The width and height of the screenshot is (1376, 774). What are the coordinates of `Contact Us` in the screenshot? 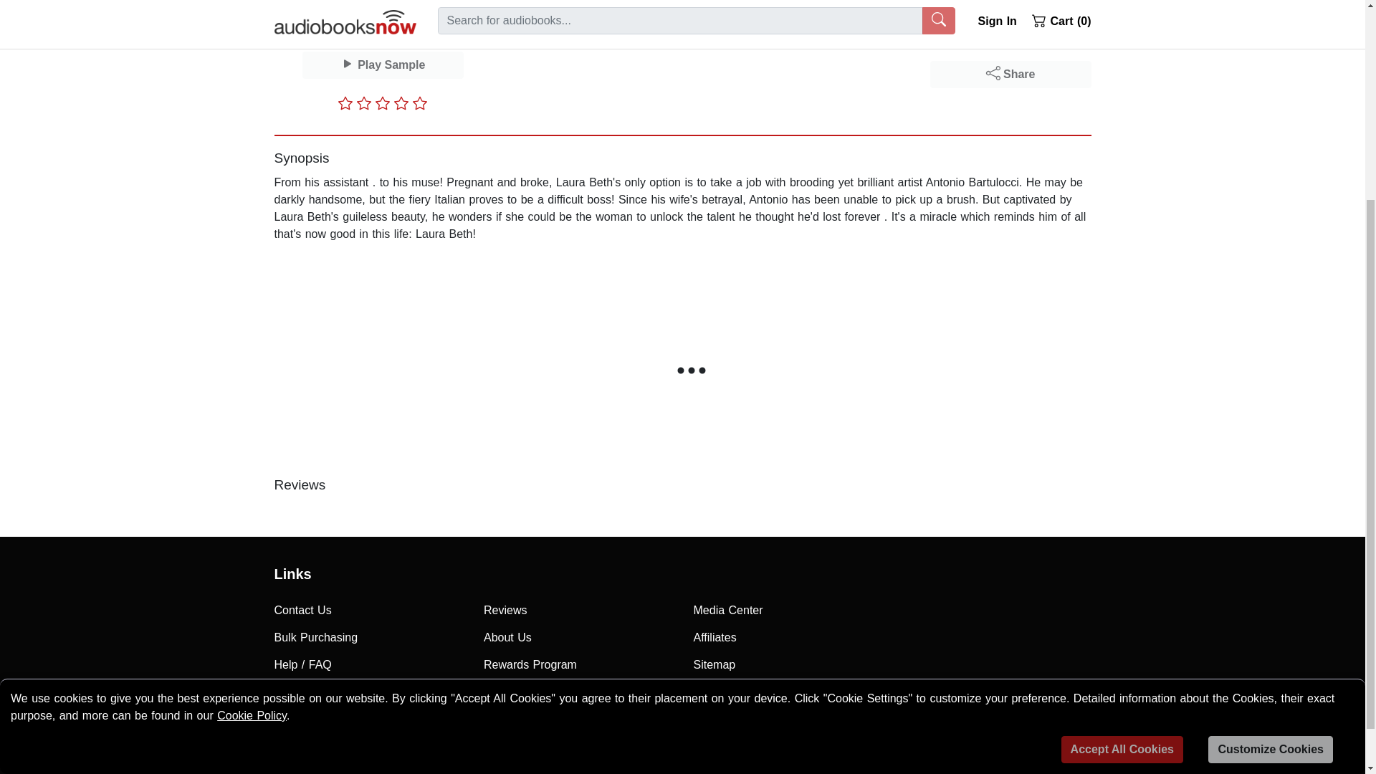 It's located at (368, 610).